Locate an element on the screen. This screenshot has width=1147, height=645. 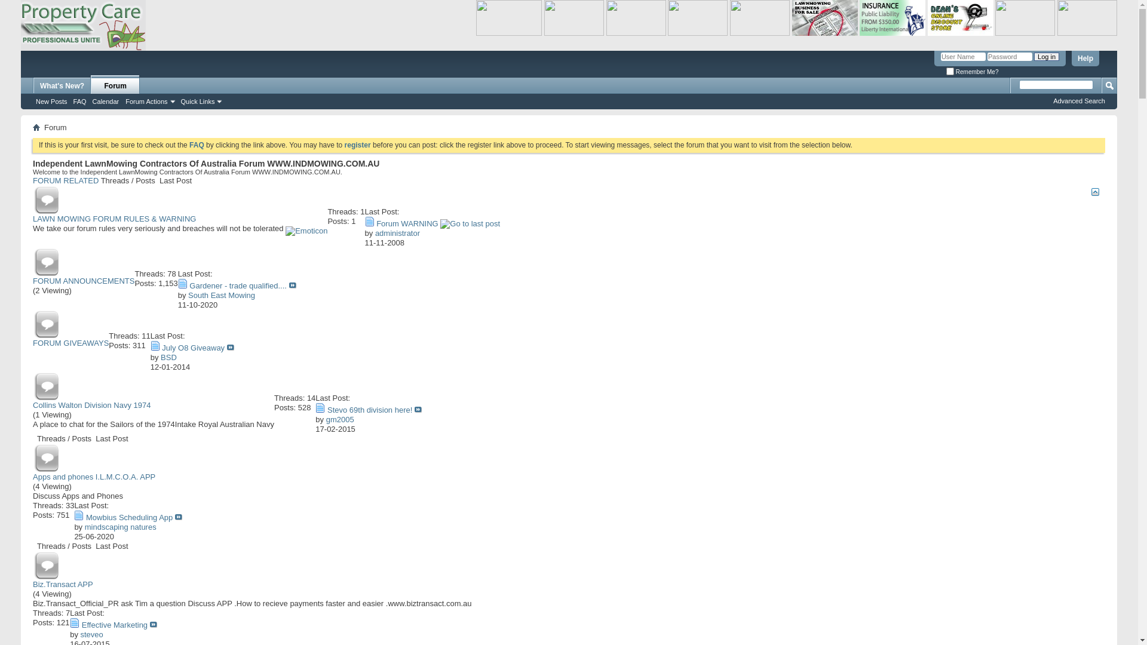
Help is located at coordinates (1085, 59).